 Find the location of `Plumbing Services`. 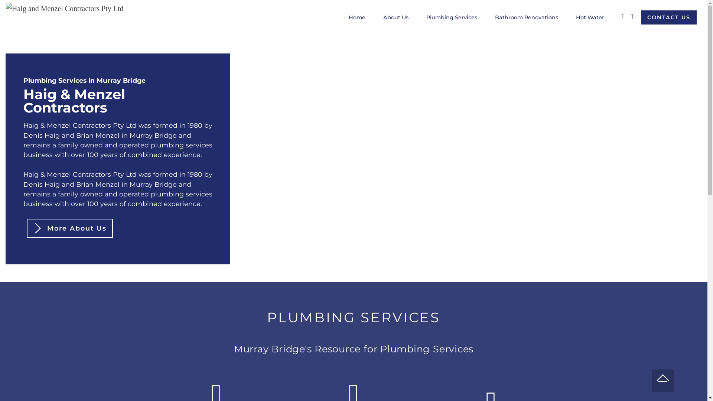

Plumbing Services is located at coordinates (452, 17).